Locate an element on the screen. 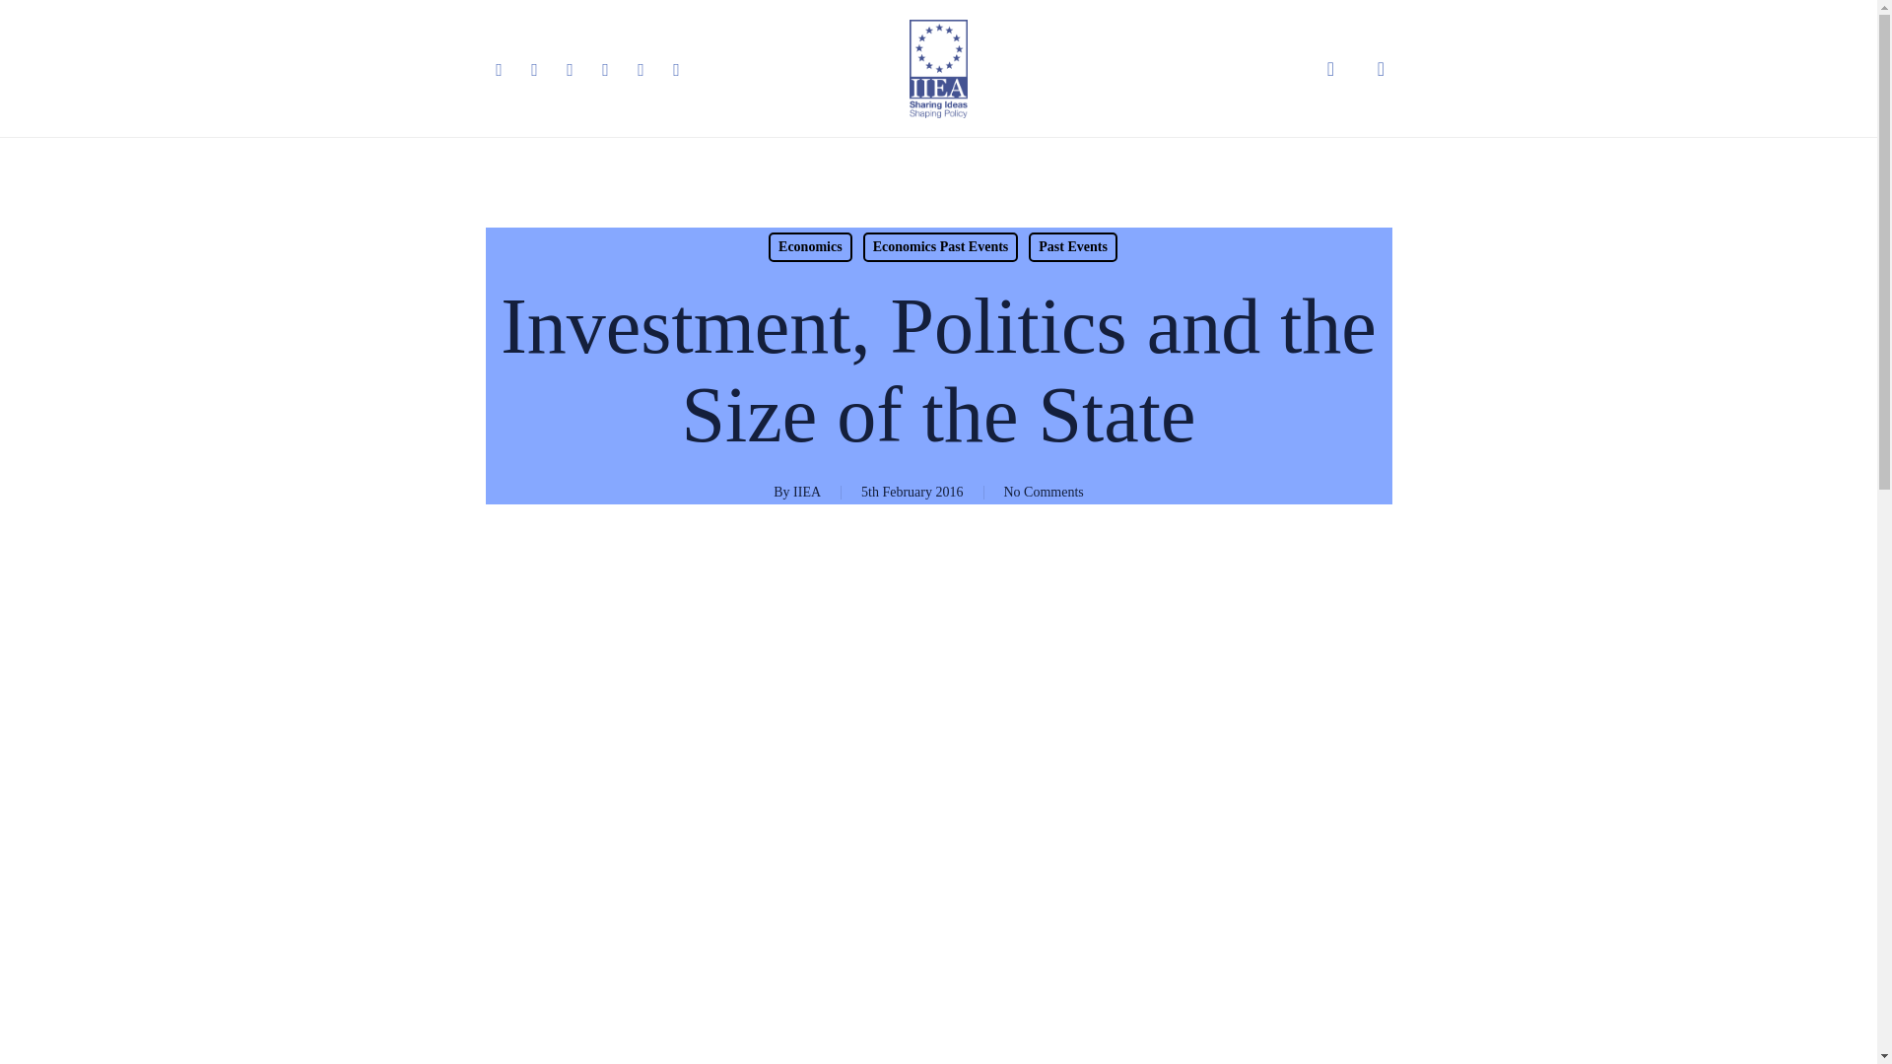 Image resolution: width=1892 pixels, height=1064 pixels. Posts by IIEA is located at coordinates (806, 492).